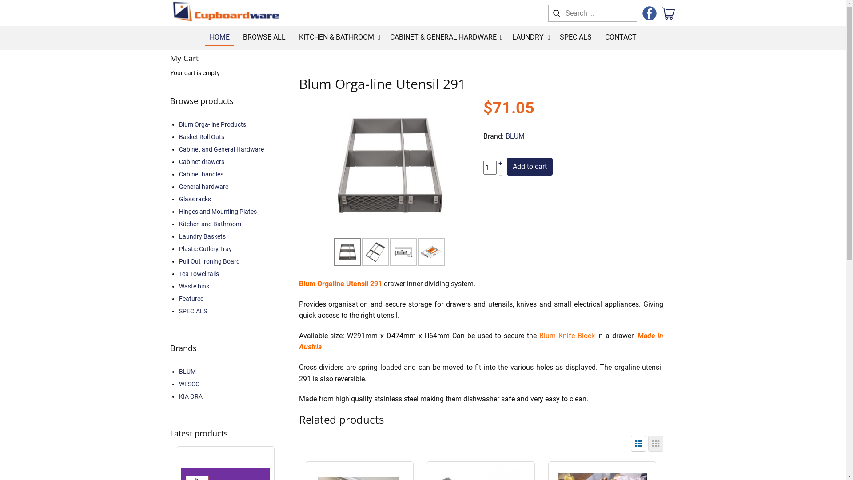 The image size is (853, 480). What do you see at coordinates (431, 252) in the screenshot?
I see `Blum Orga-line Utensil 291` at bounding box center [431, 252].